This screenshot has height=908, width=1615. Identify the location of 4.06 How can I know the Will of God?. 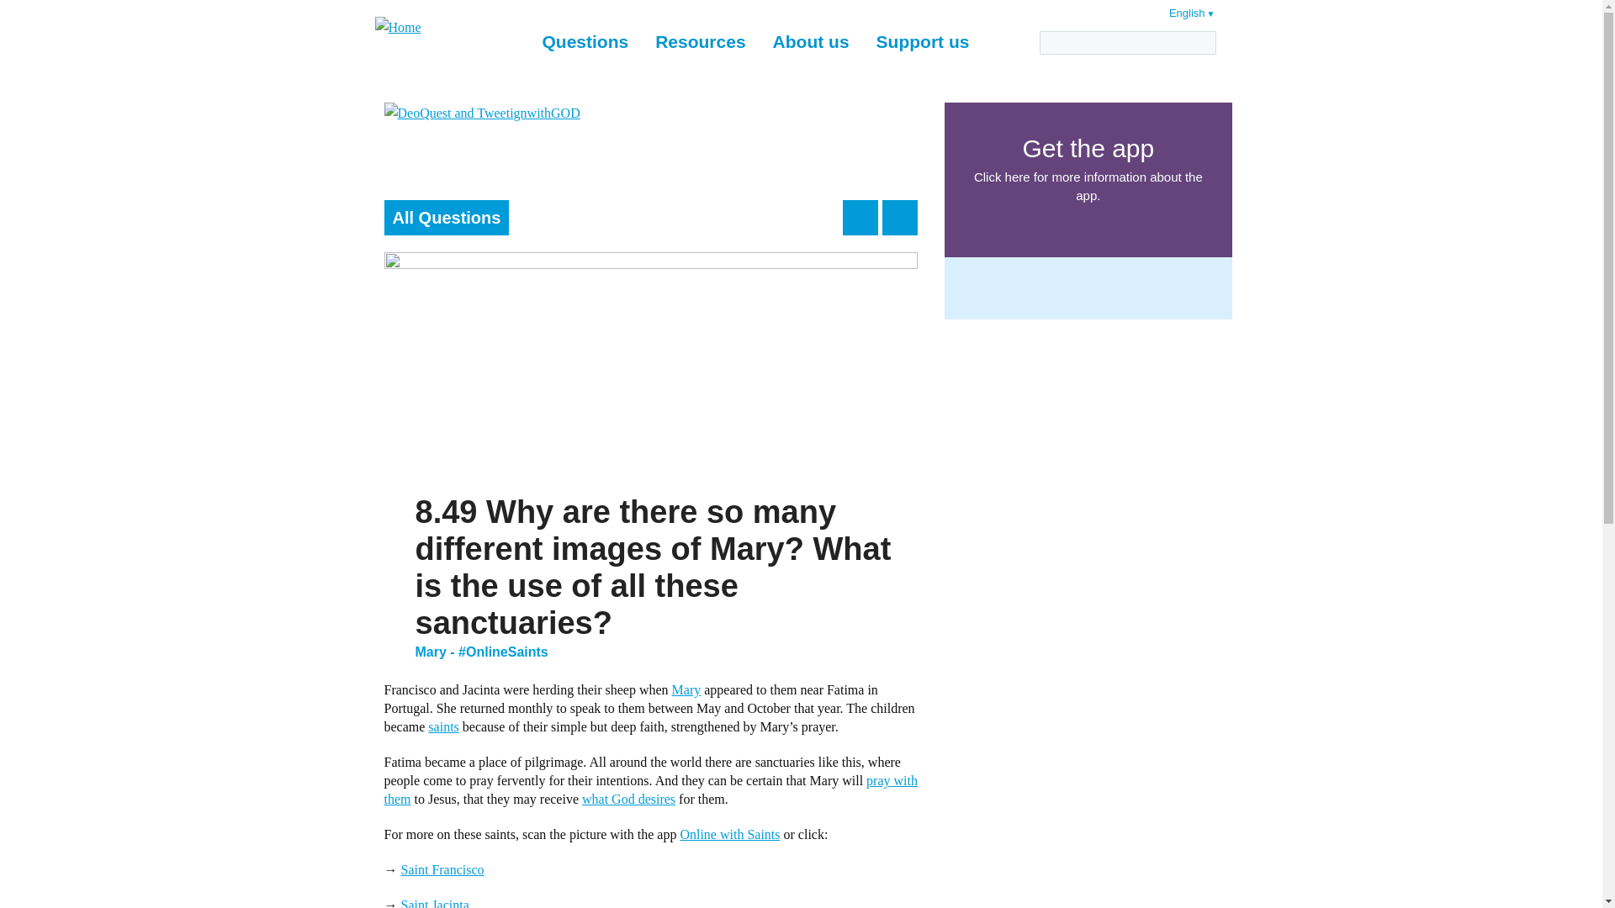
(627, 799).